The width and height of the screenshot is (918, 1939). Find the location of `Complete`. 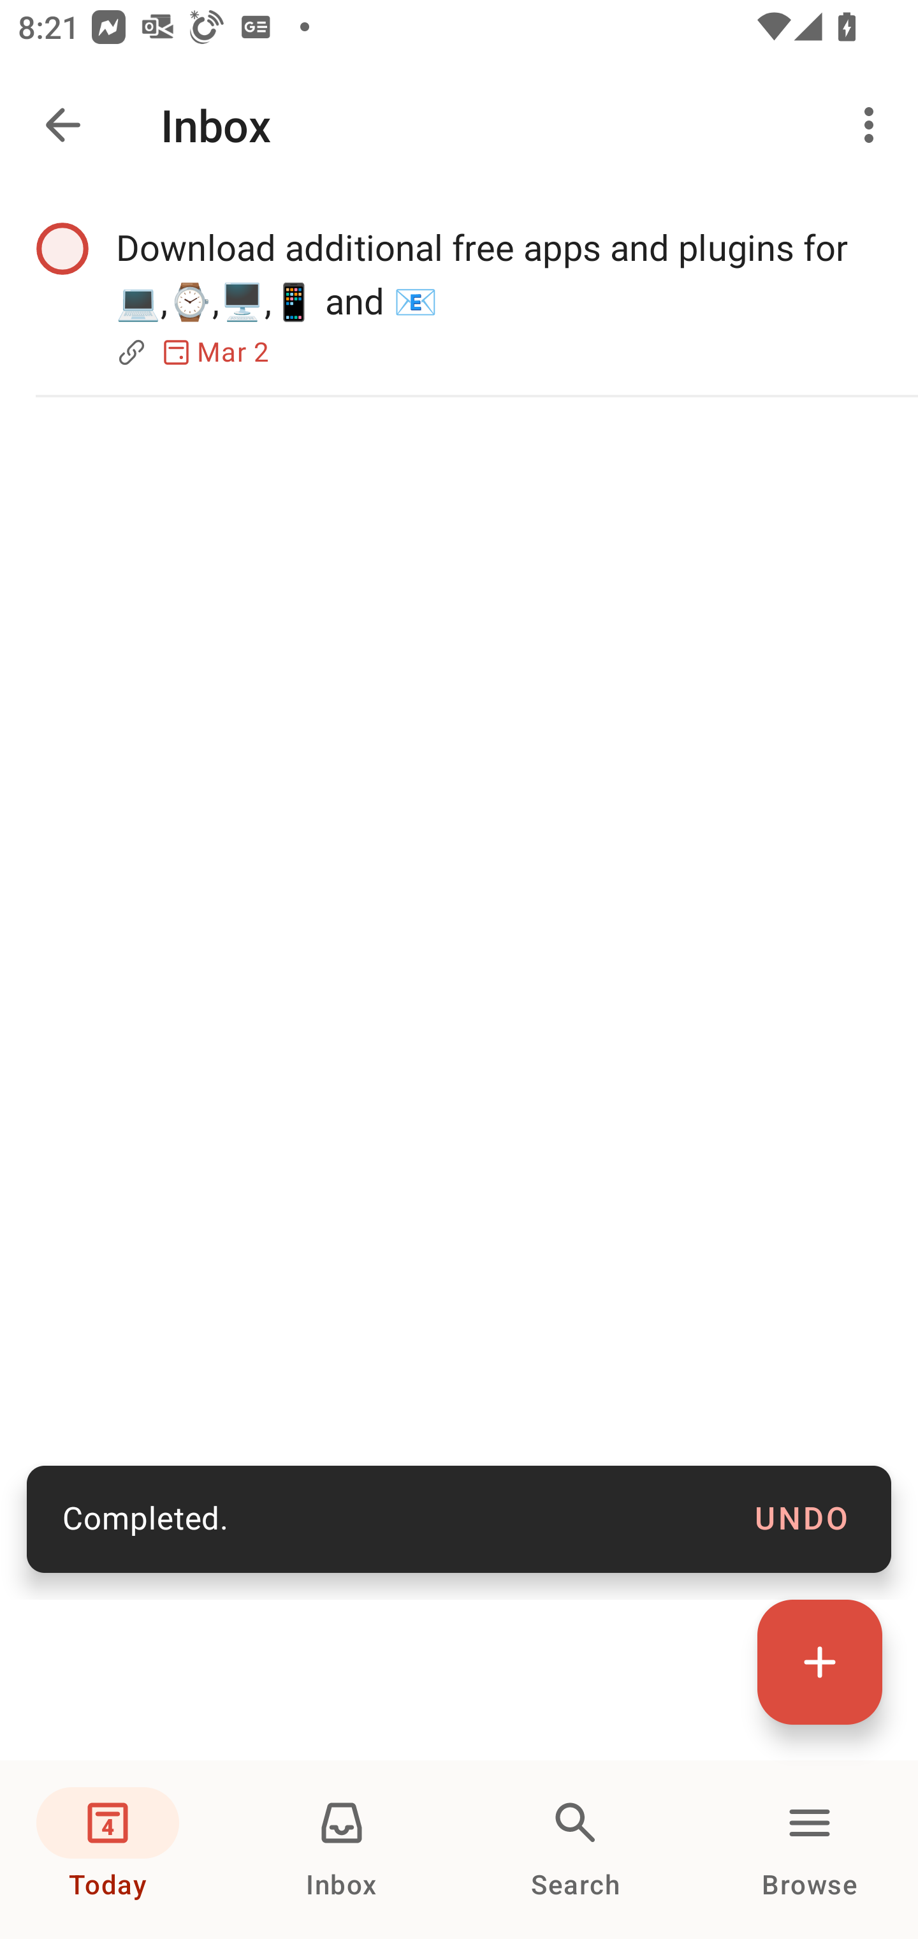

Complete is located at coordinates (62, 247).